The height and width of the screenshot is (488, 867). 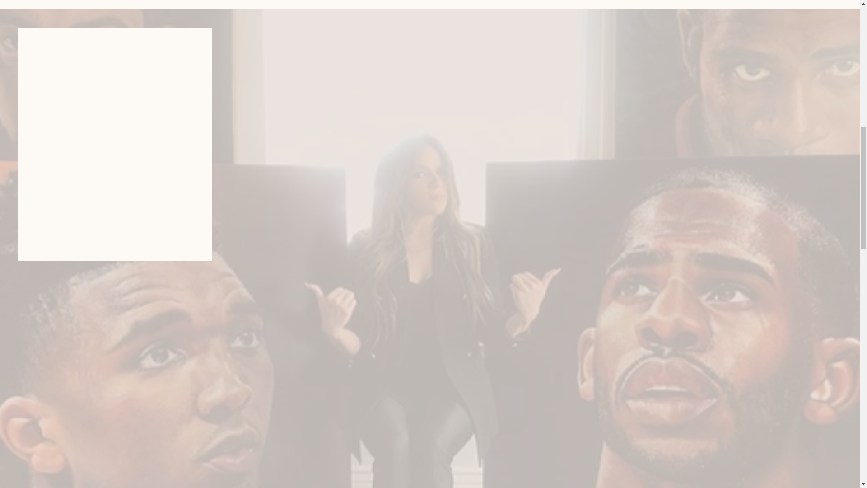 I want to click on MENU, so click(x=97, y=28).